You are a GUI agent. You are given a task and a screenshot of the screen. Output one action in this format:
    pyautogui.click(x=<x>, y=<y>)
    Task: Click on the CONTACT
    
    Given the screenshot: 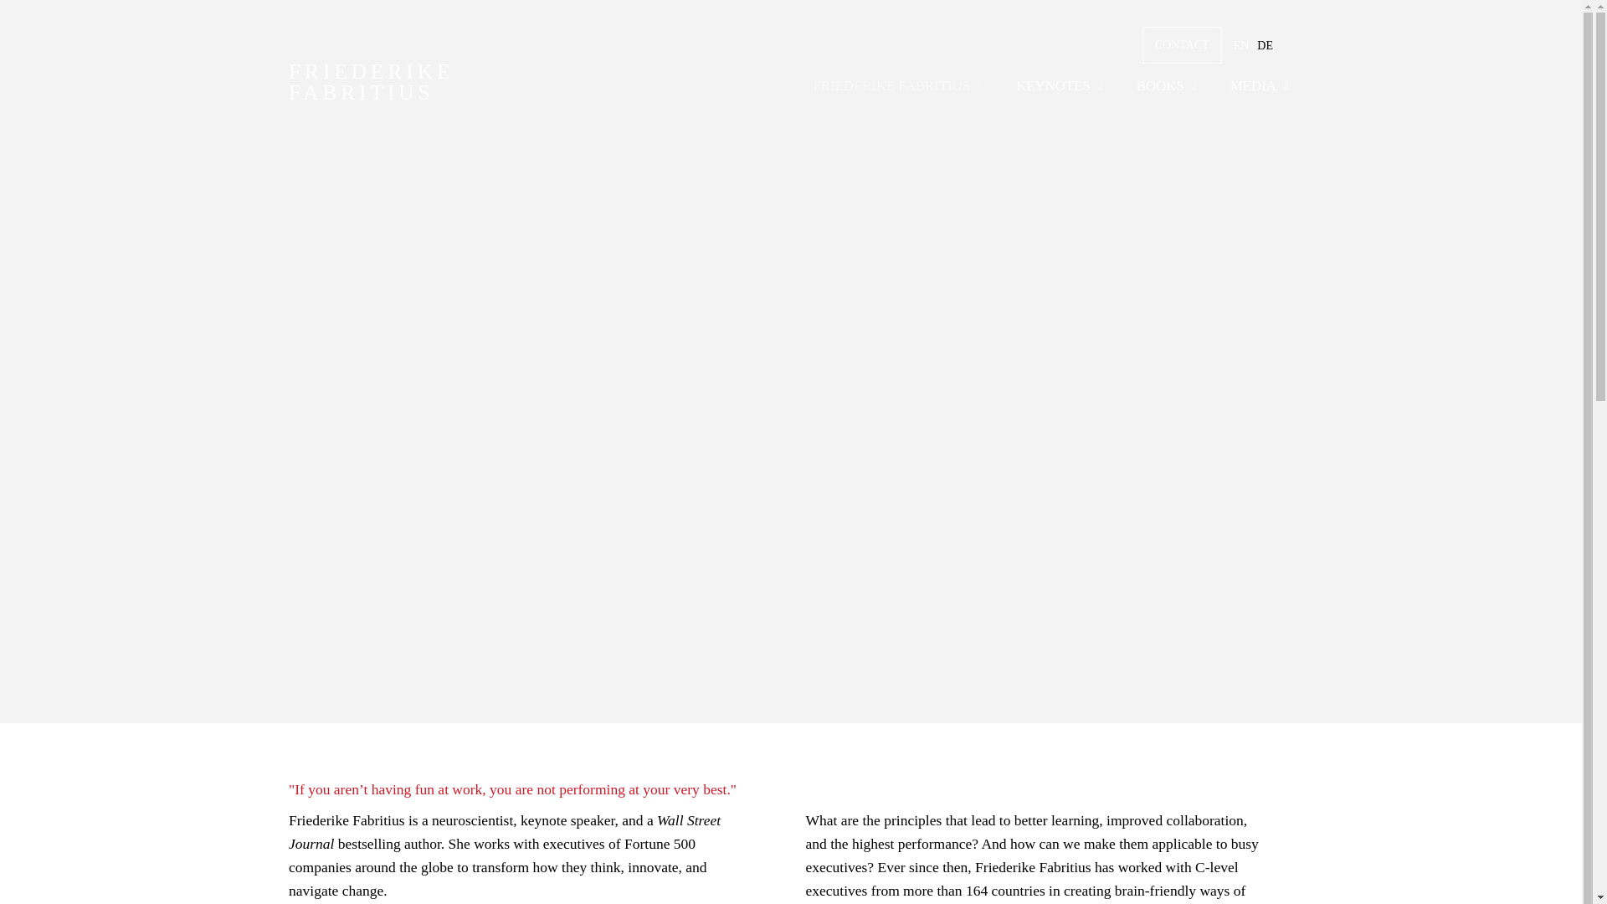 What is the action you would take?
    pyautogui.click(x=1264, y=45)
    